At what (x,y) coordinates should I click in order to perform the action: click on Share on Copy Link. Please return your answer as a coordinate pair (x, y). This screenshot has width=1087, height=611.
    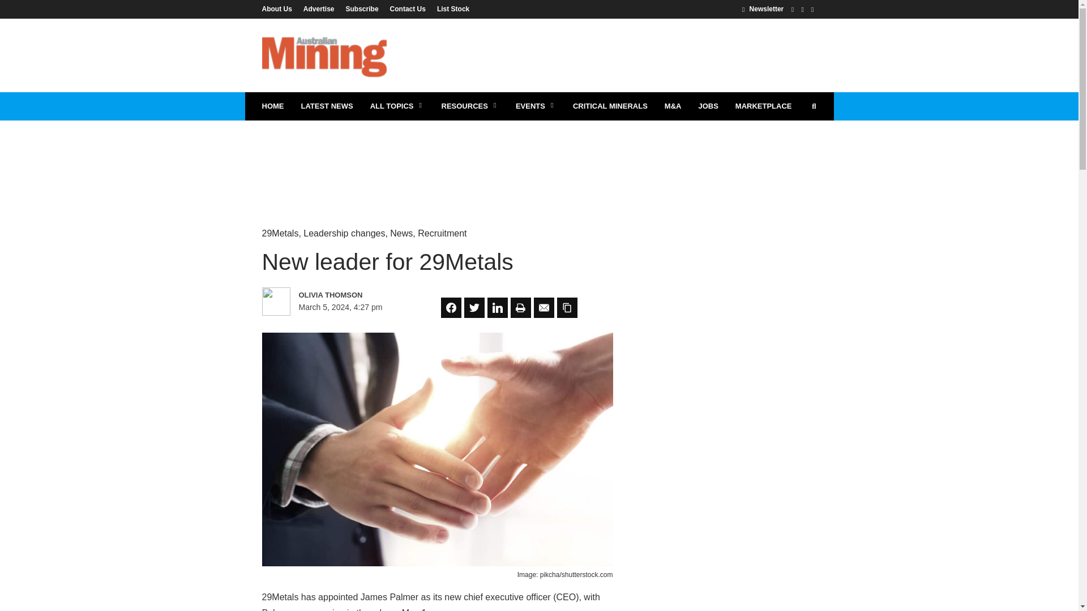
    Looking at the image, I should click on (567, 307).